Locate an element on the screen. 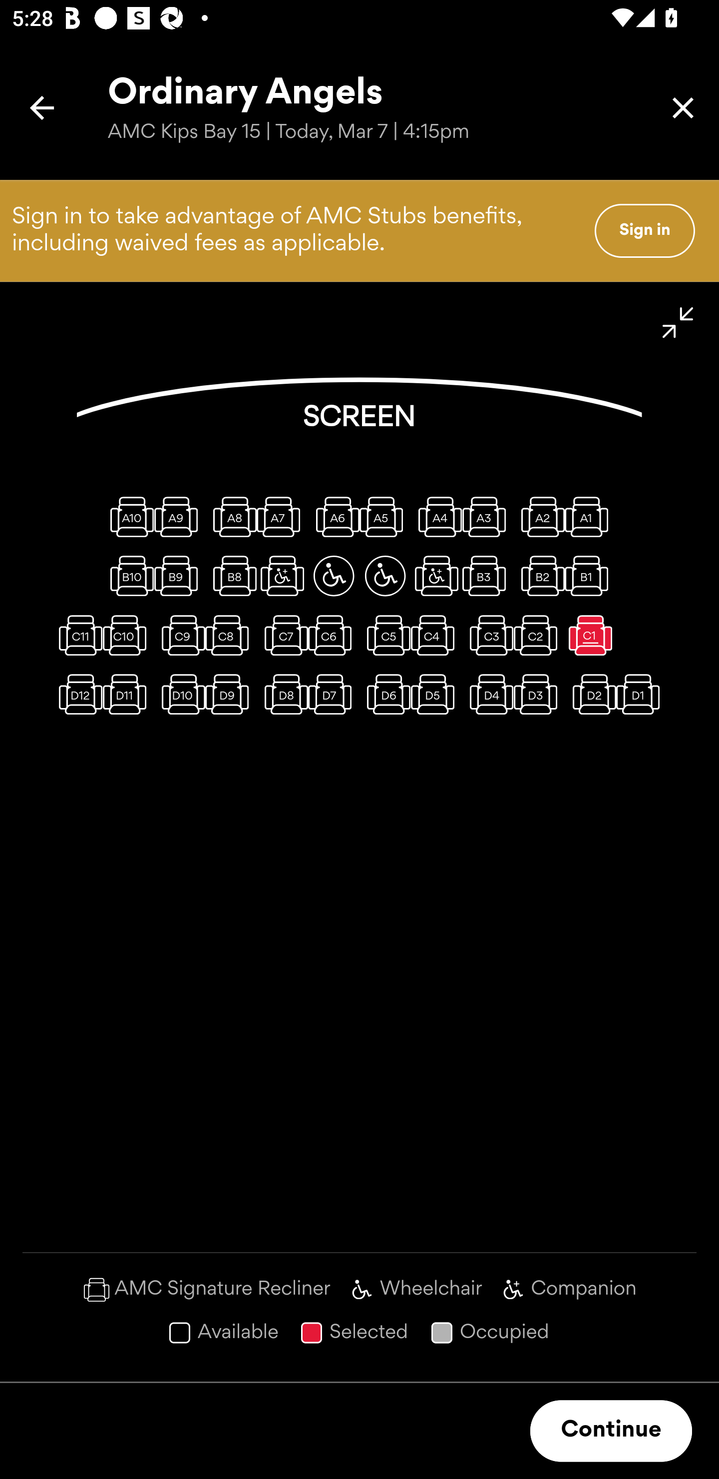 The width and height of the screenshot is (719, 1479). Close is located at coordinates (683, 108).